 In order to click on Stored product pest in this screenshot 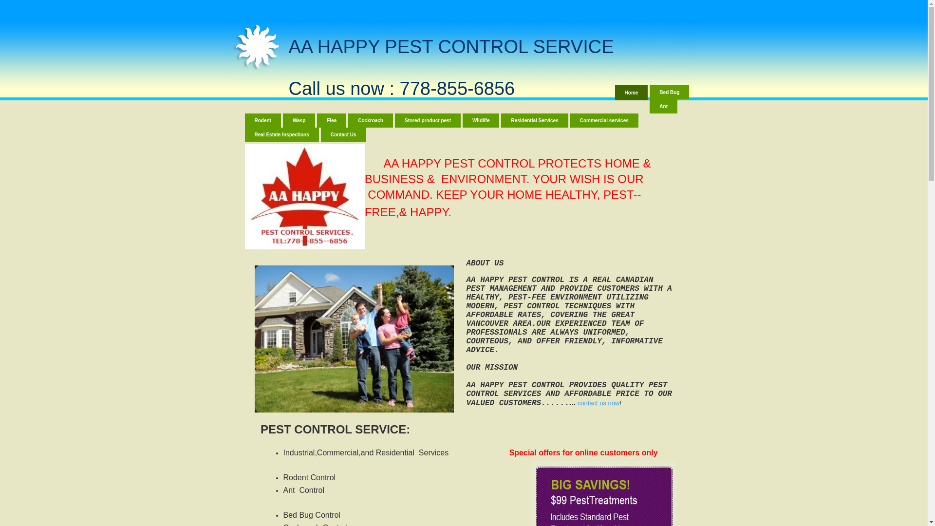, I will do `click(428, 121)`.